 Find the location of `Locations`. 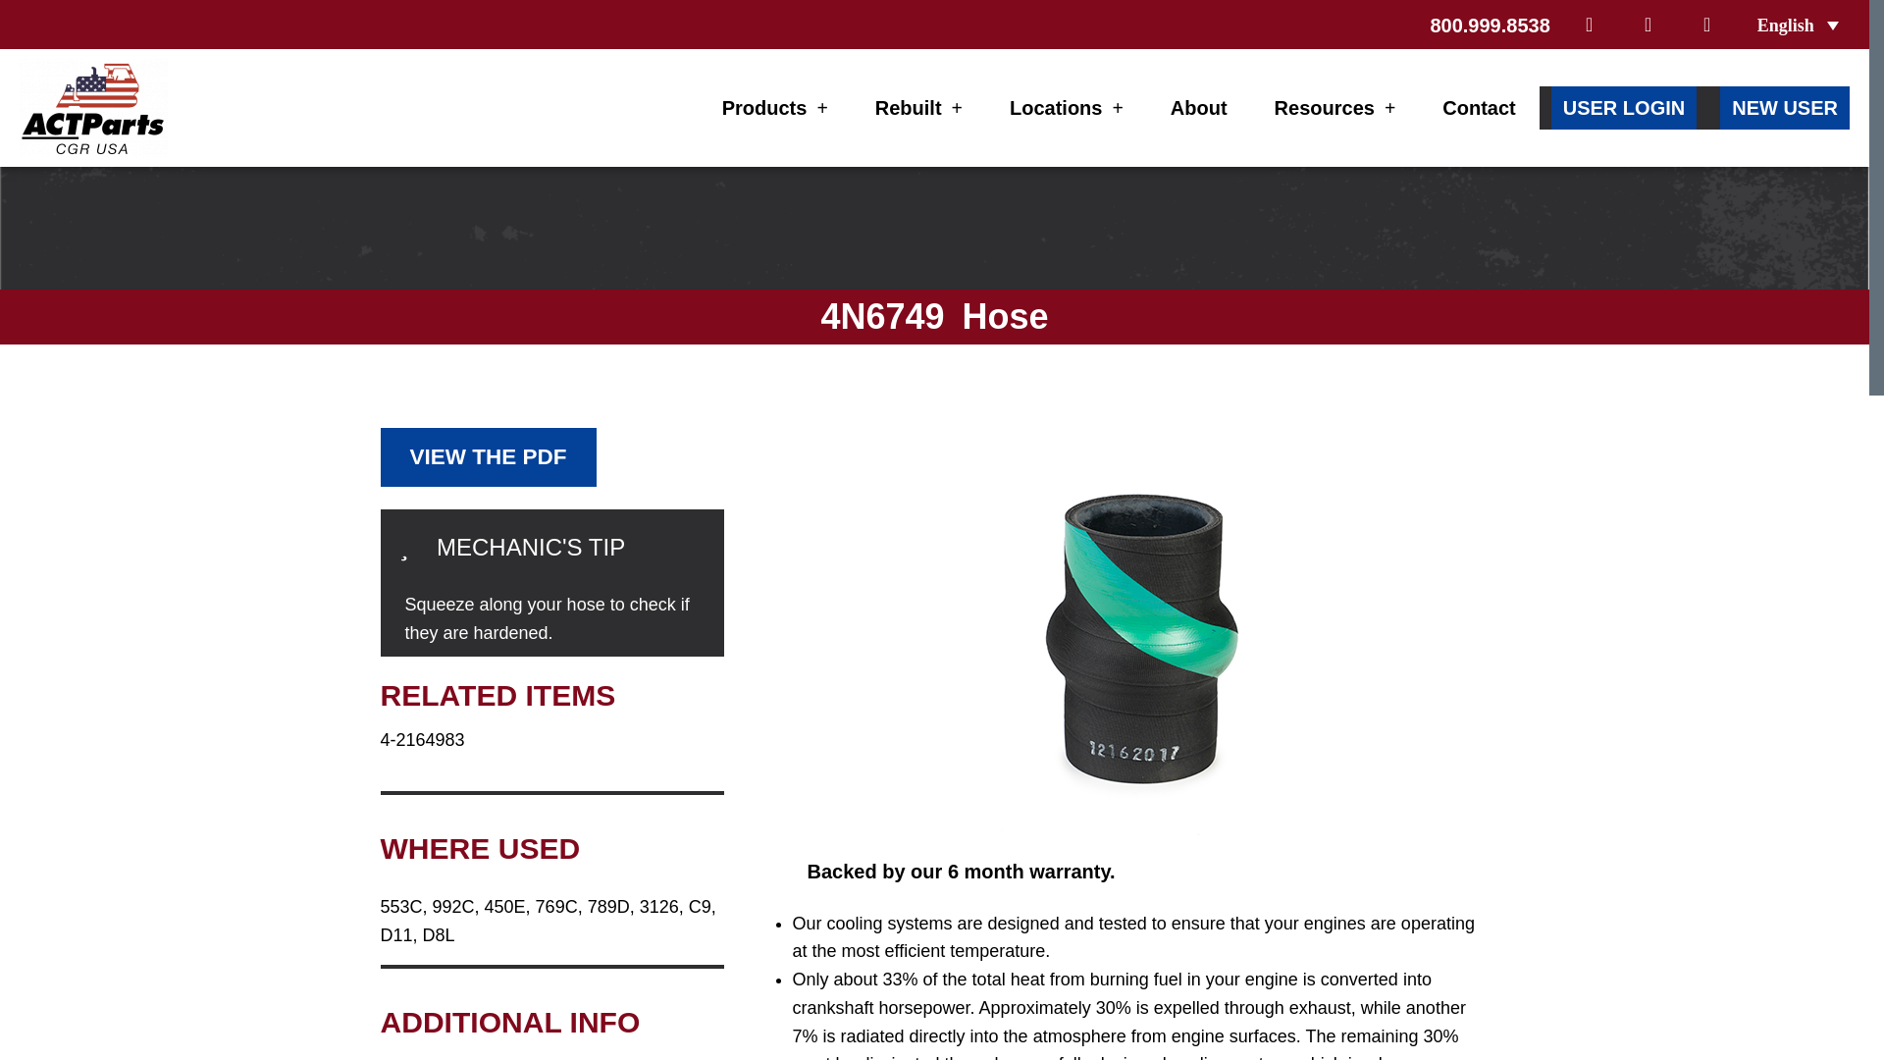

Locations is located at coordinates (1067, 107).